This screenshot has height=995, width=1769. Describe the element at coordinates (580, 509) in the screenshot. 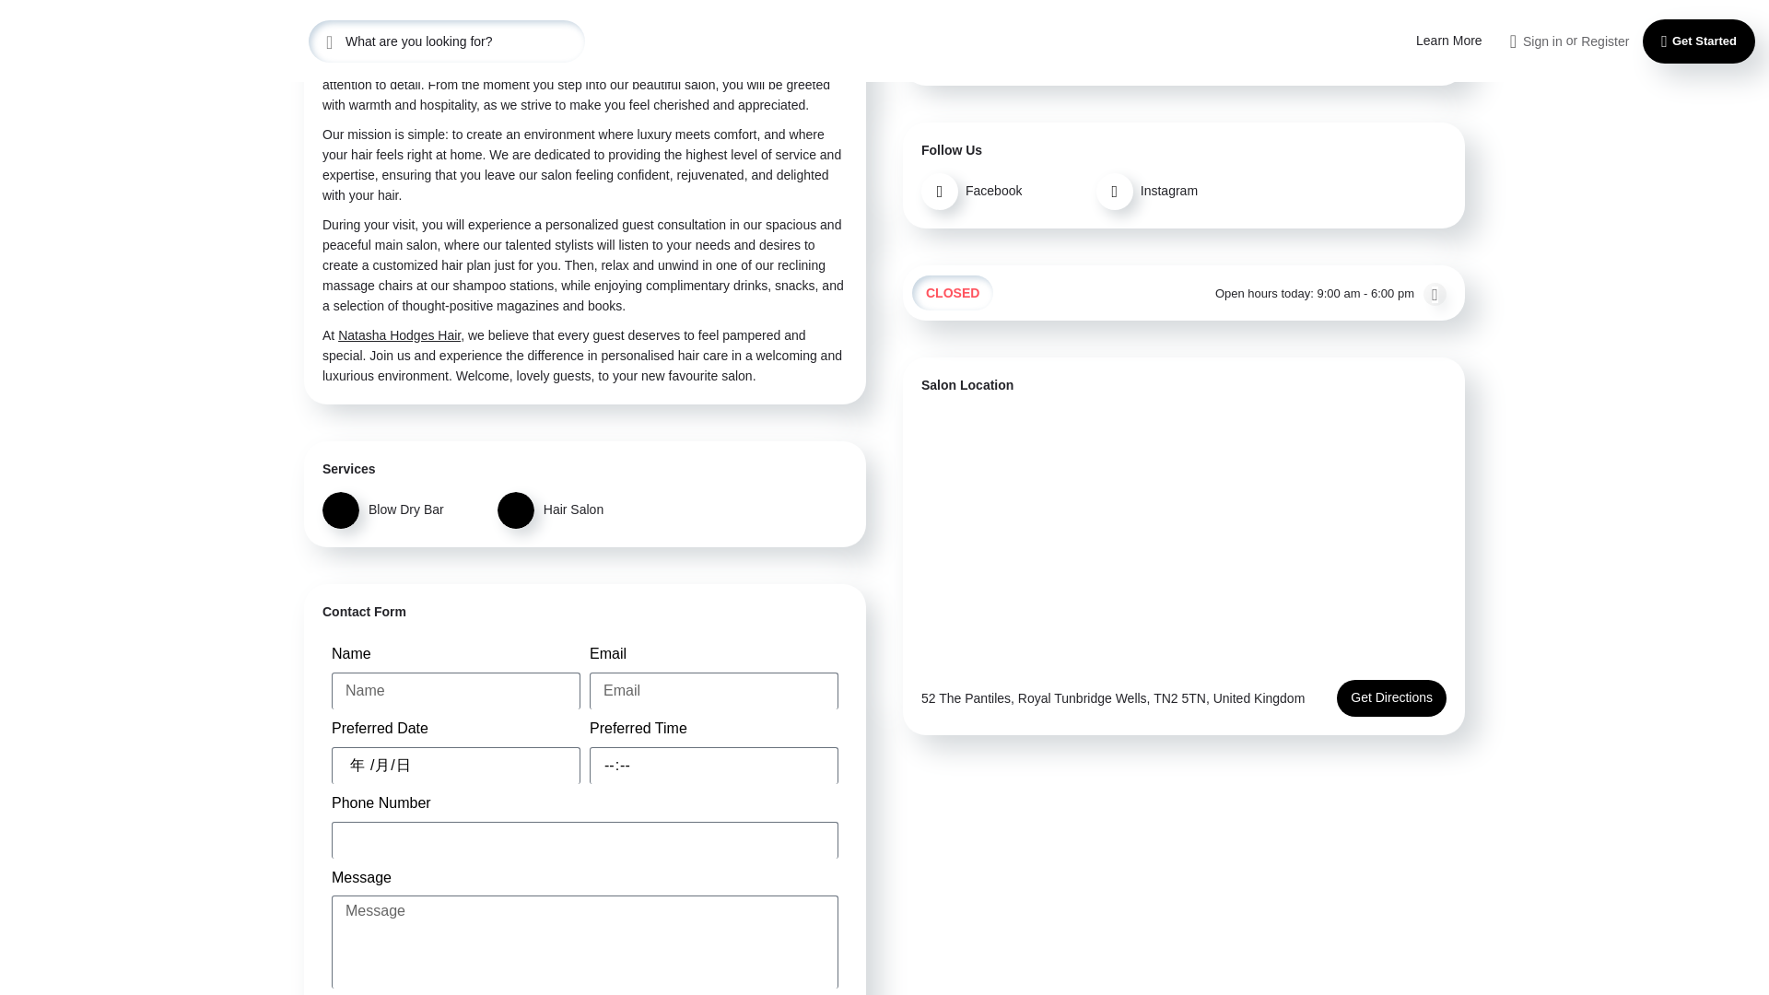

I see `Hair Salon` at that location.